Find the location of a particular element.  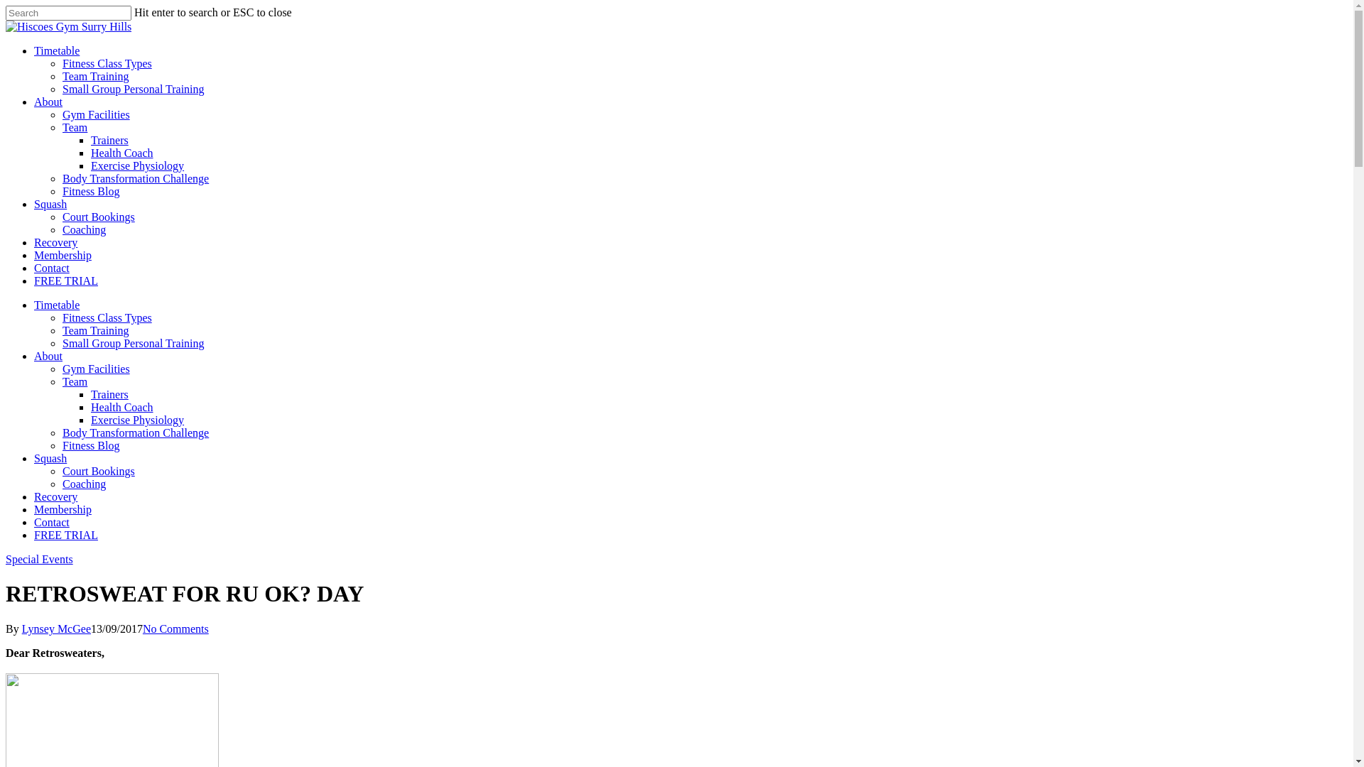

Coaching is located at coordinates (84, 484).